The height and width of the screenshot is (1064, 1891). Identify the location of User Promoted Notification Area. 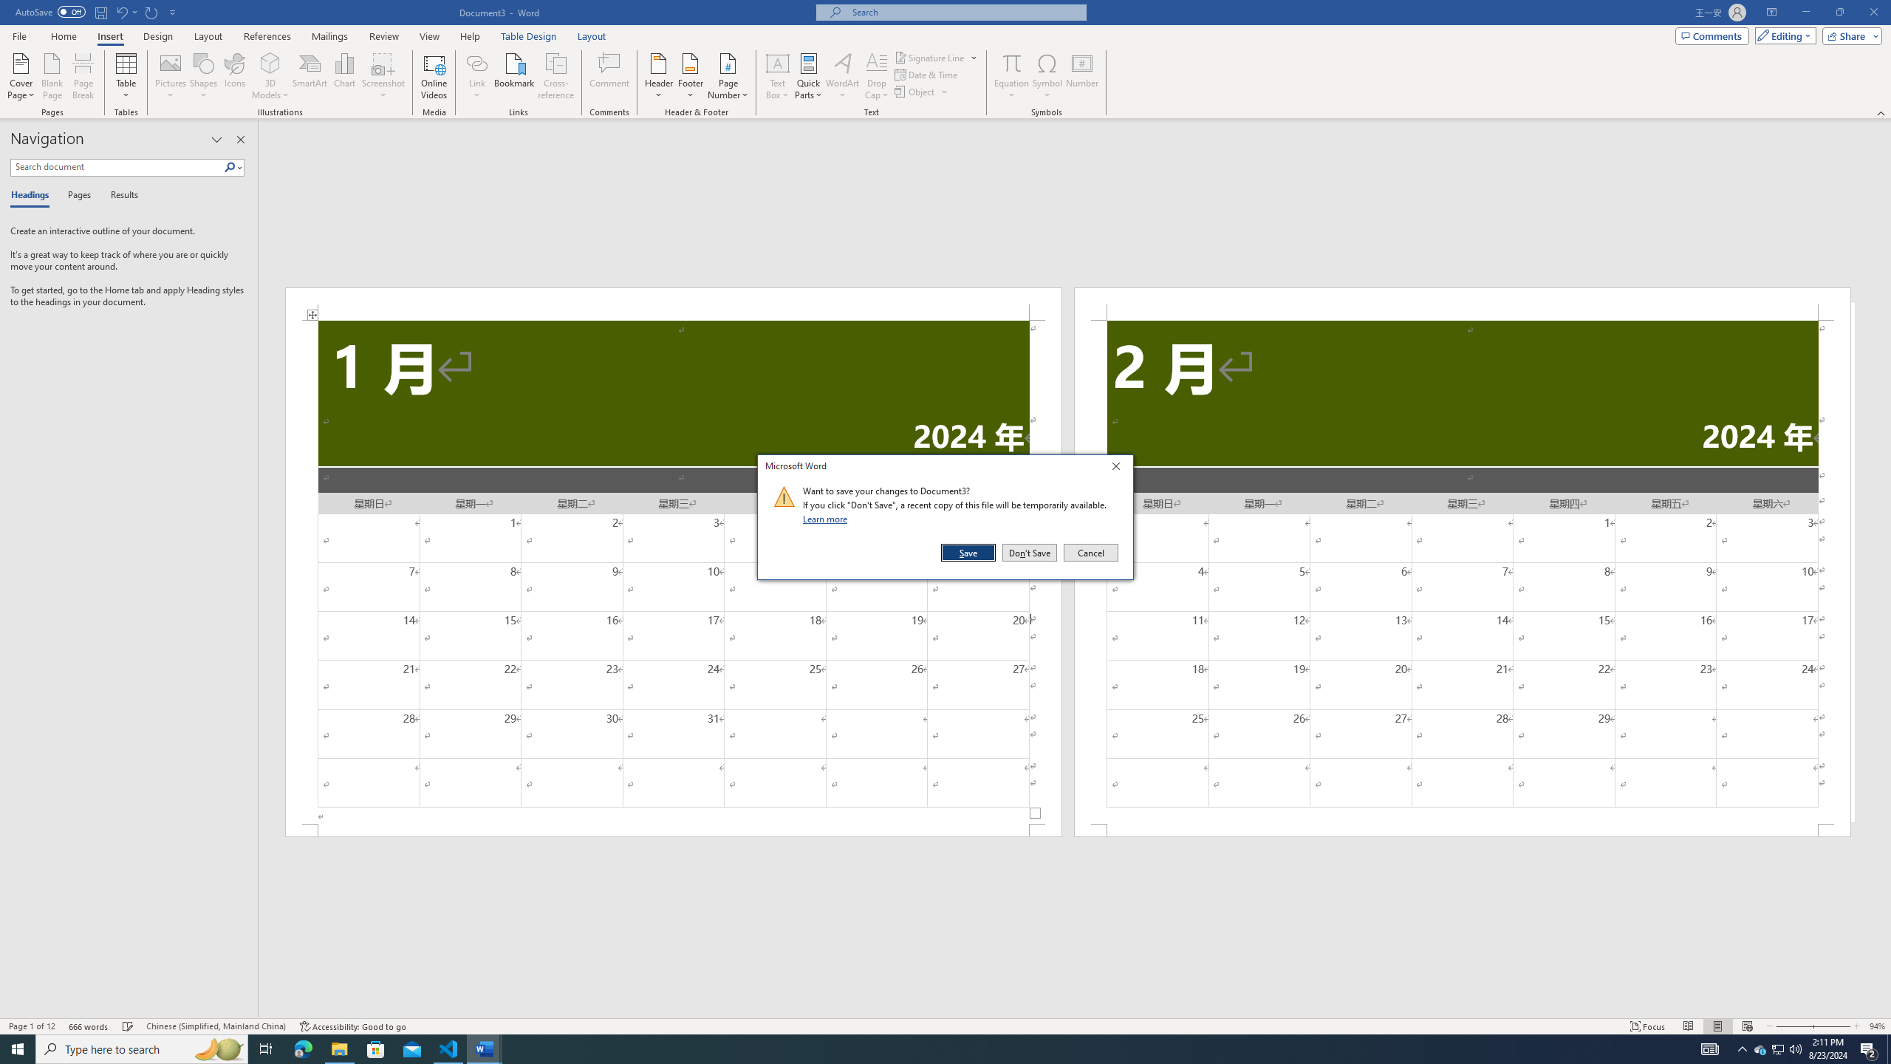
(1777, 1049).